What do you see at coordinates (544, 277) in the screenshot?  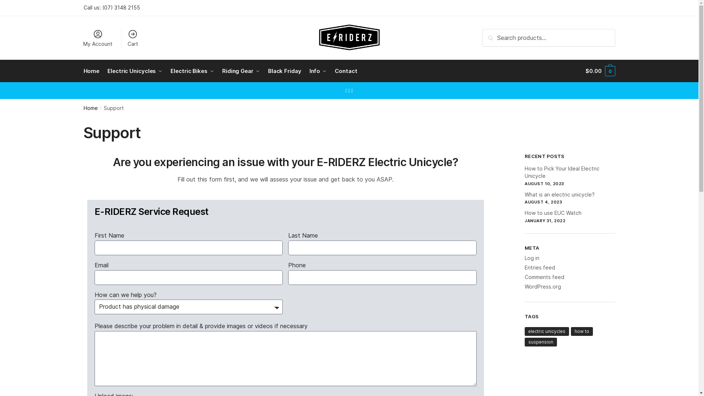 I see `Comments feed` at bounding box center [544, 277].